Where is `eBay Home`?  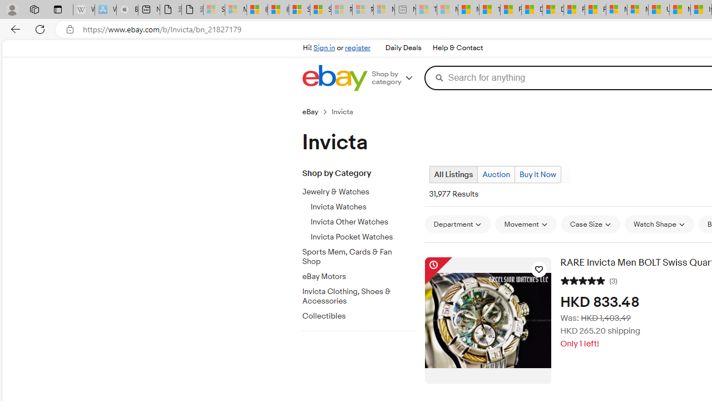
eBay Home is located at coordinates (334, 78).